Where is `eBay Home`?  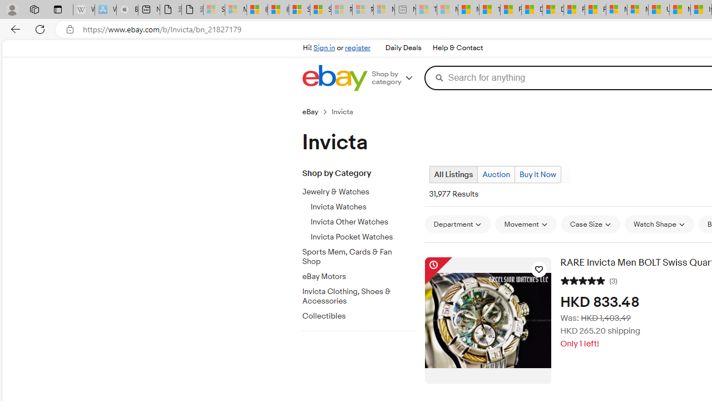
eBay Home is located at coordinates (334, 78).